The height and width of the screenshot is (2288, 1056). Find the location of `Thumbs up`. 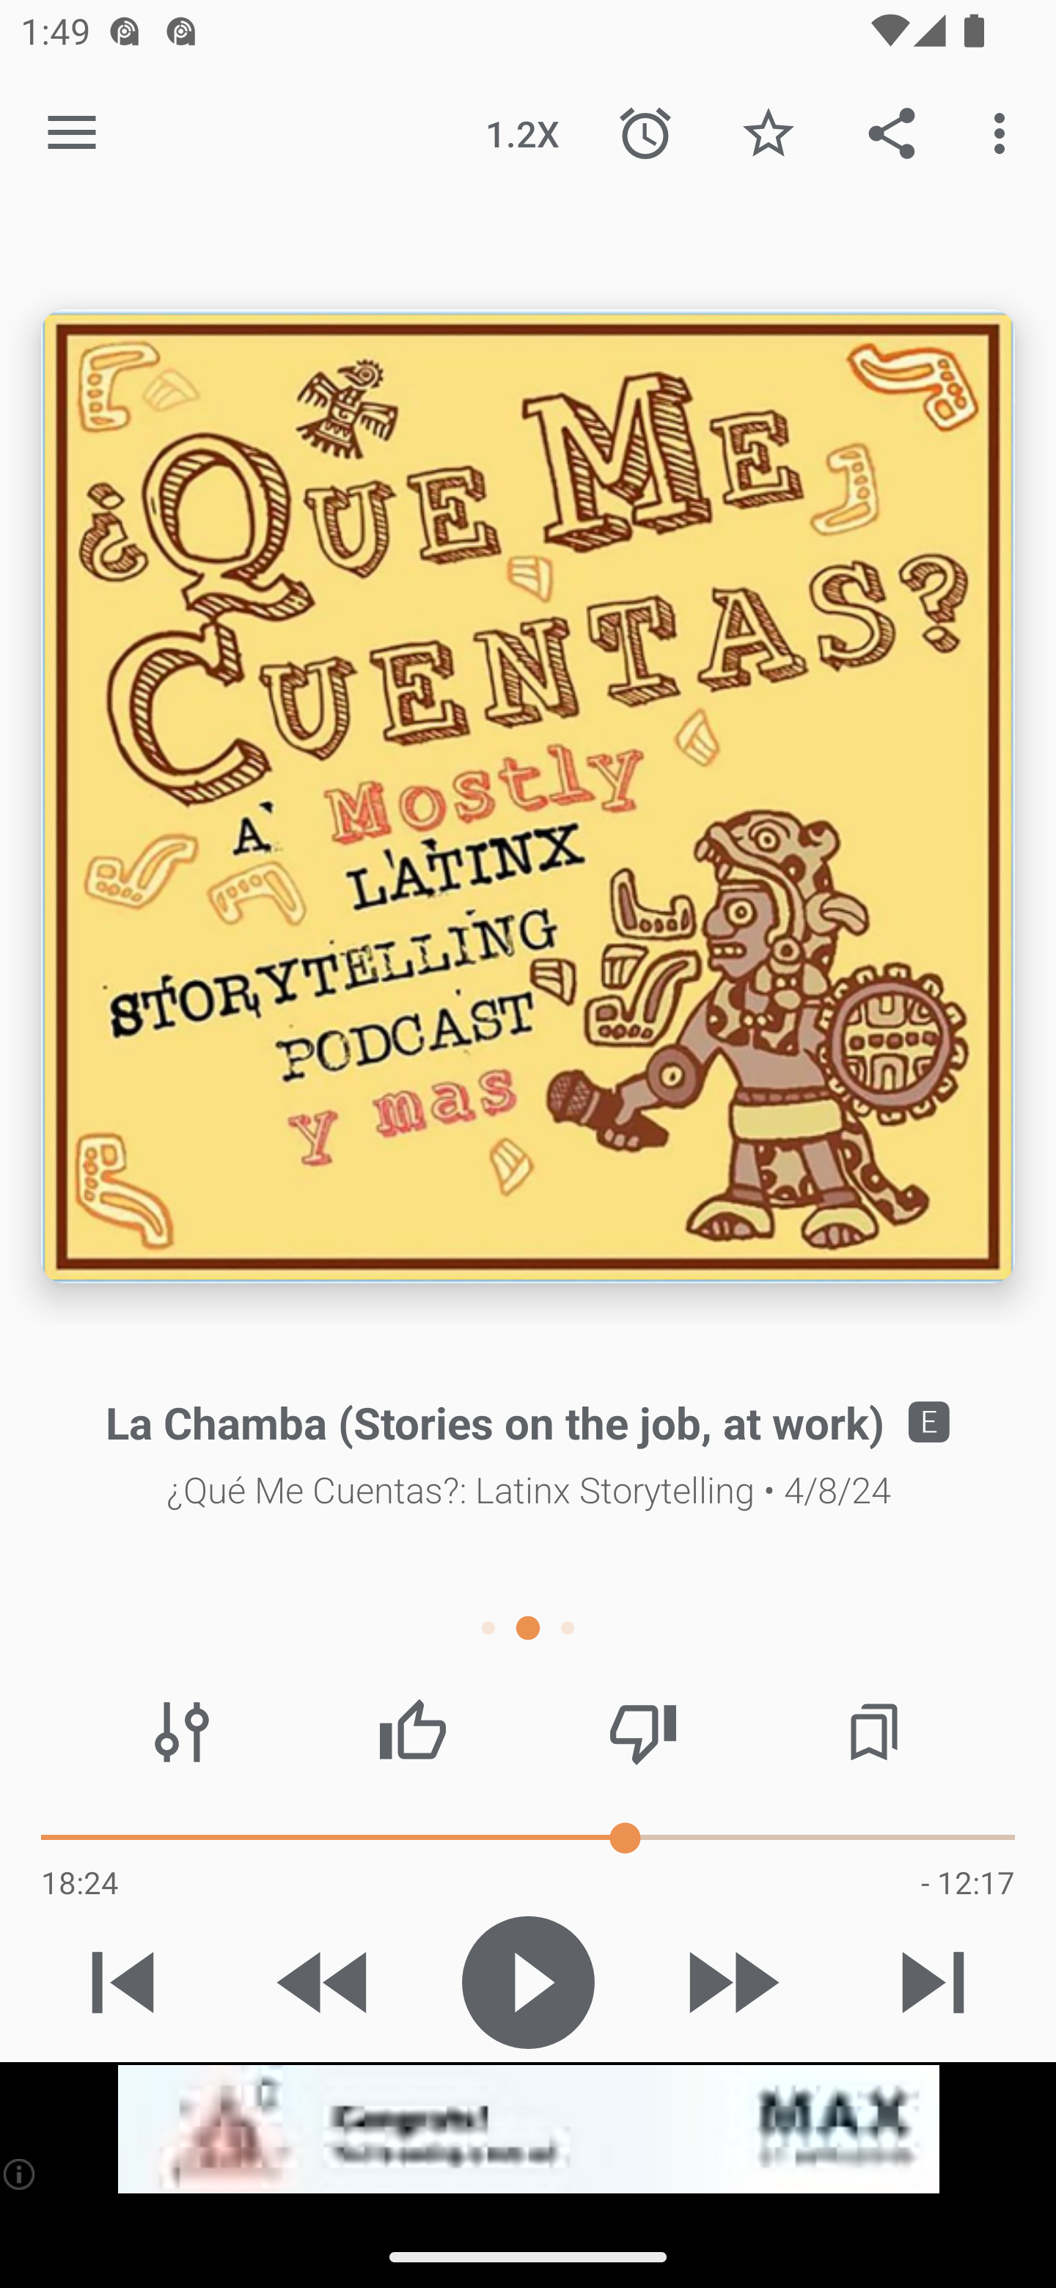

Thumbs up is located at coordinates (412, 1732).